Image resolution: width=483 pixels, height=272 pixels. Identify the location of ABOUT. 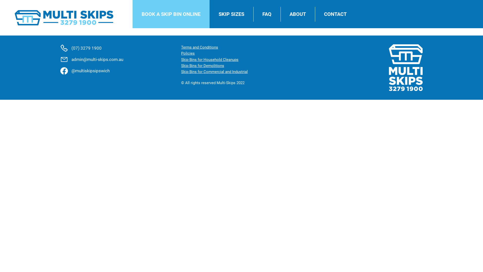
(298, 14).